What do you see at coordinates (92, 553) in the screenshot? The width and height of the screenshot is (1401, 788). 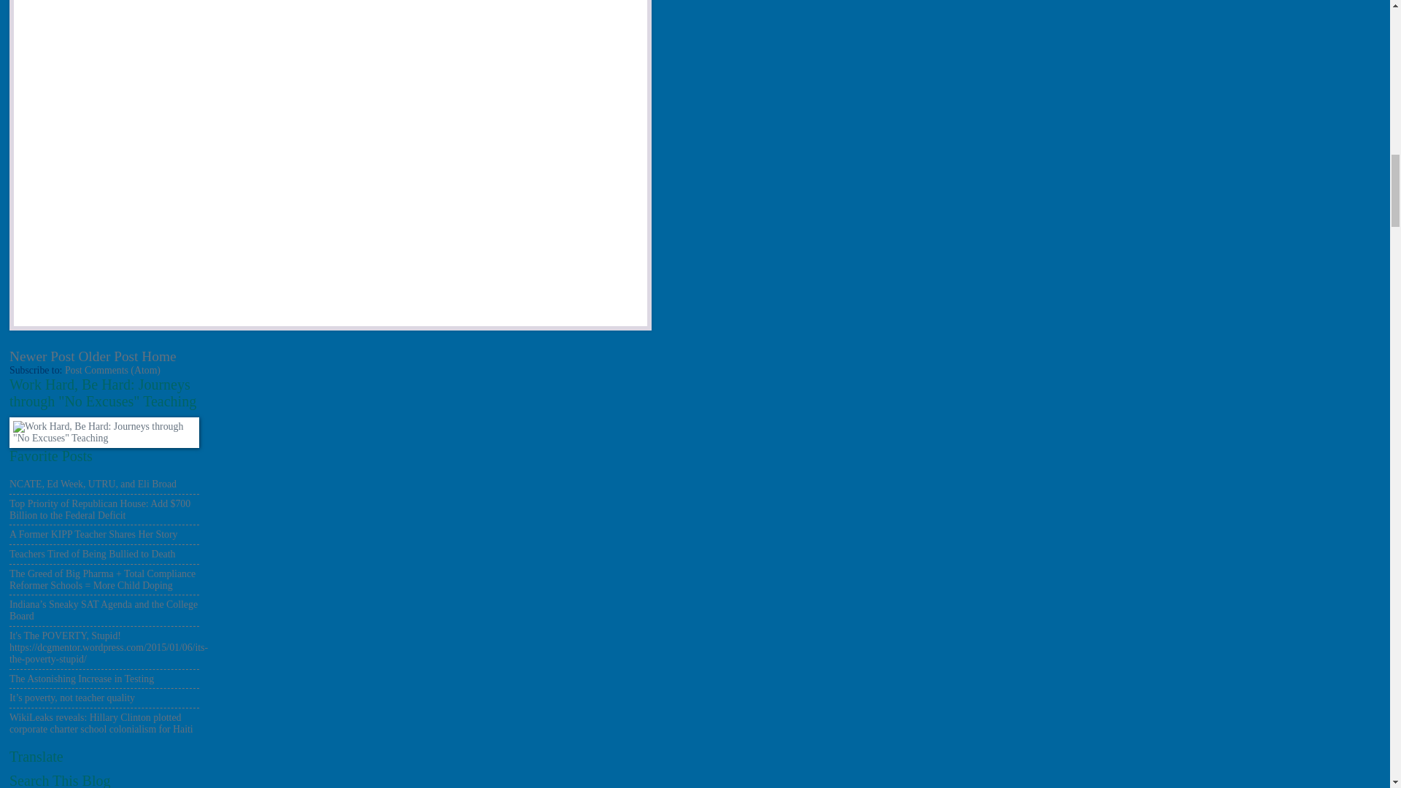 I see `Teachers Tired of Being Bullied to Death` at bounding box center [92, 553].